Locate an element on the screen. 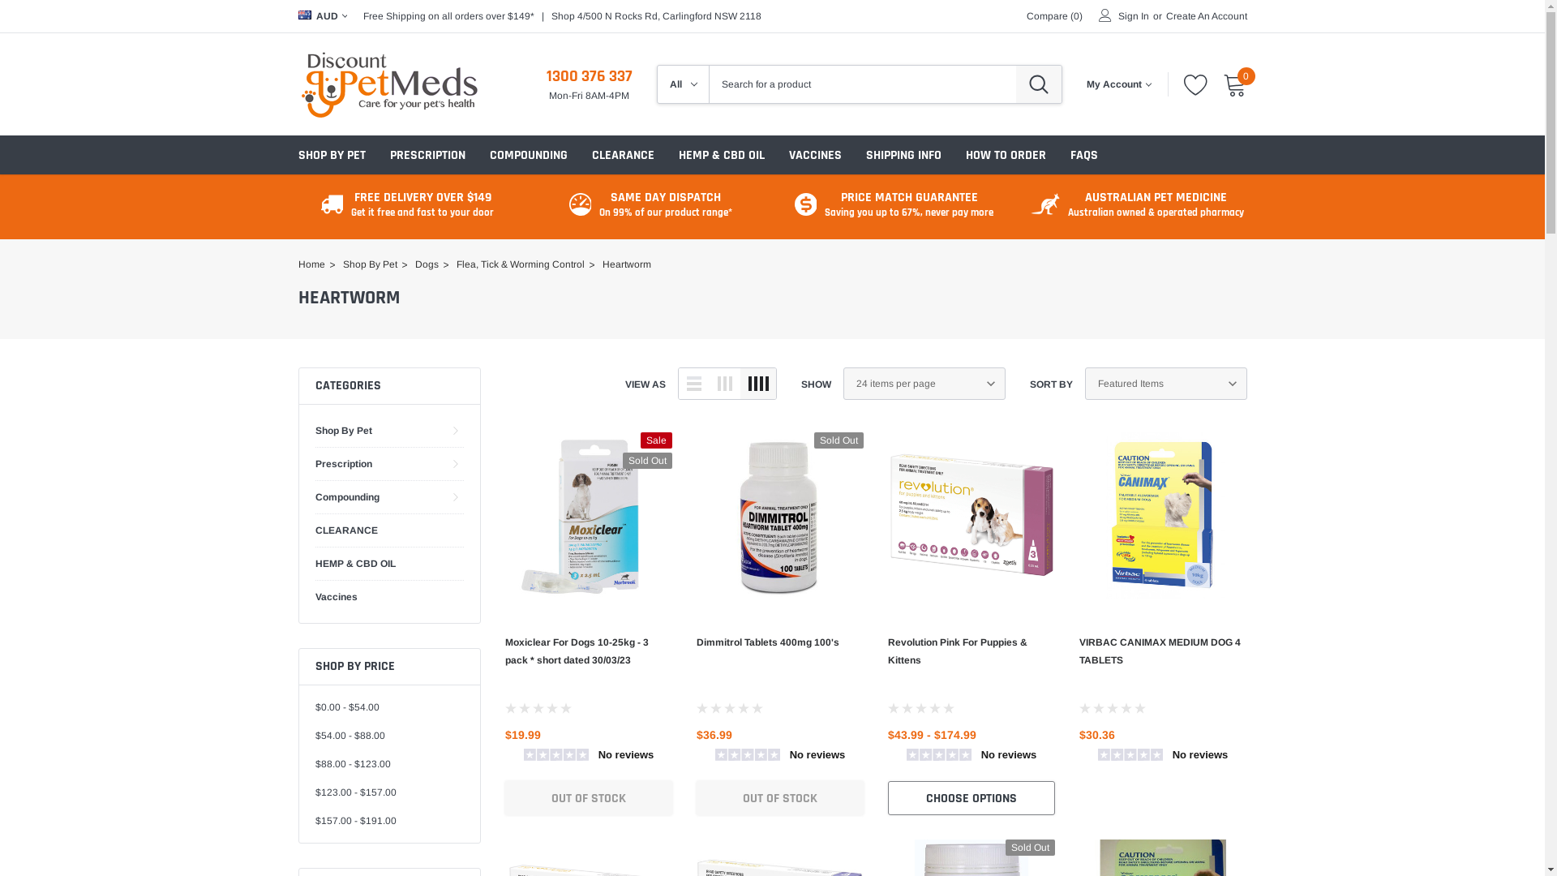  CHOOSE OPTIONS is located at coordinates (972, 798).